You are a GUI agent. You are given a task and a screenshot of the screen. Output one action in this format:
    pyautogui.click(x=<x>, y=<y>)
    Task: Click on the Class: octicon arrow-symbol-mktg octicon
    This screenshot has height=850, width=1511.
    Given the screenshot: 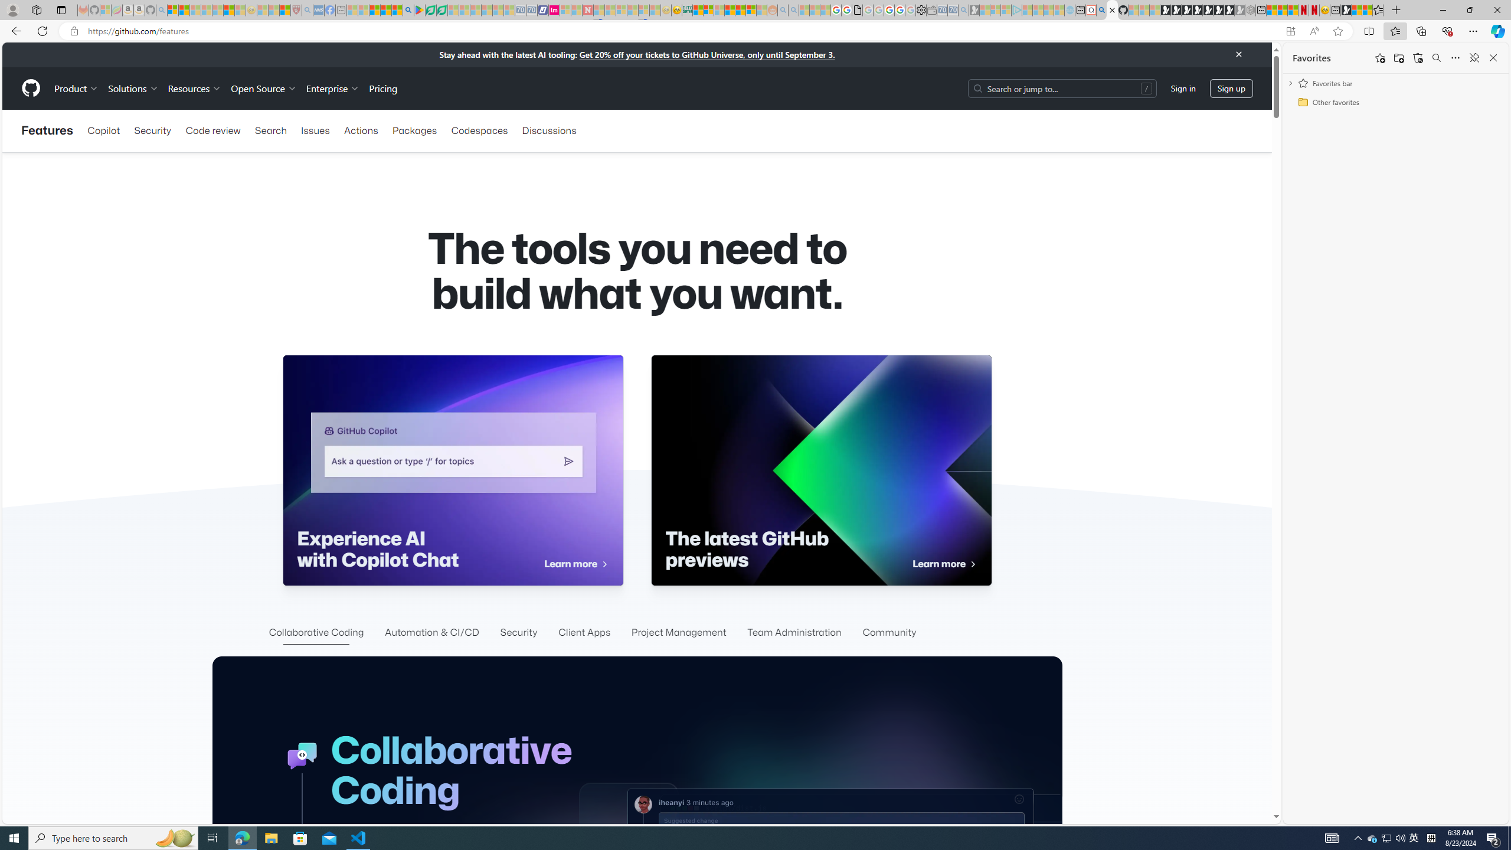 What is the action you would take?
    pyautogui.click(x=972, y=564)
    